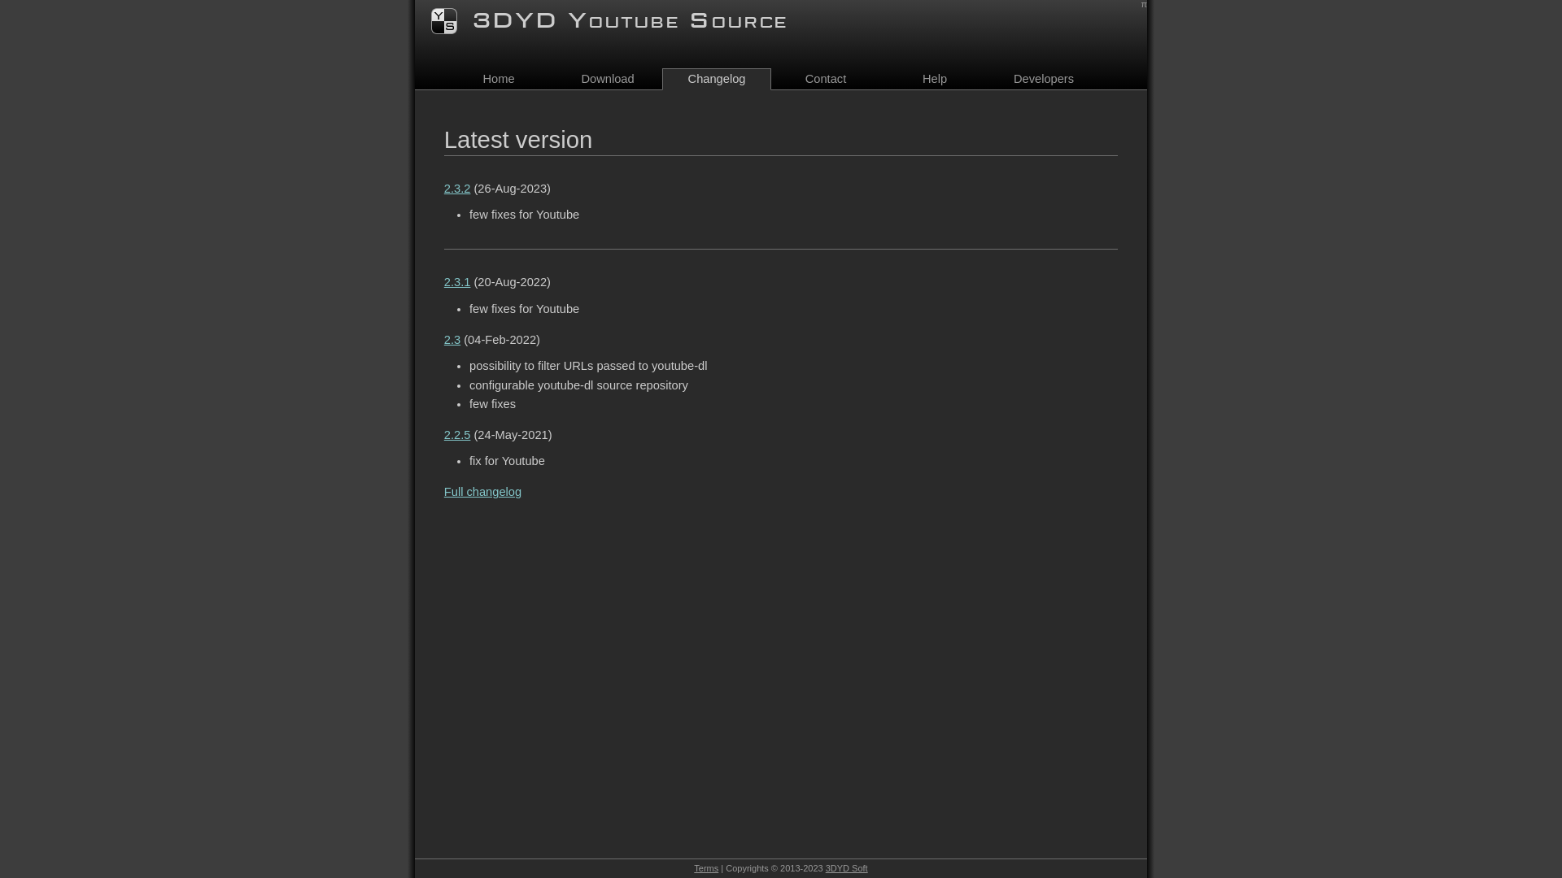 The width and height of the screenshot is (1562, 878). What do you see at coordinates (608, 80) in the screenshot?
I see `Download` at bounding box center [608, 80].